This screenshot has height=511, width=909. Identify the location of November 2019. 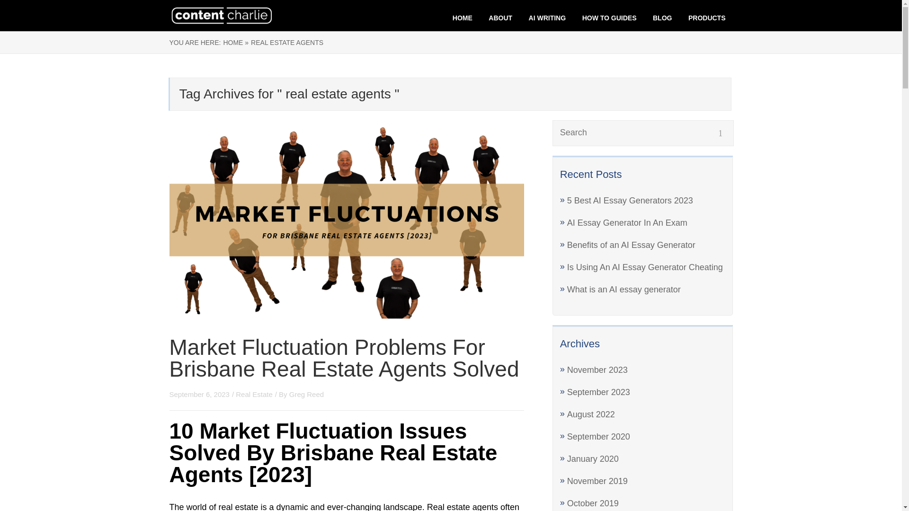
(597, 481).